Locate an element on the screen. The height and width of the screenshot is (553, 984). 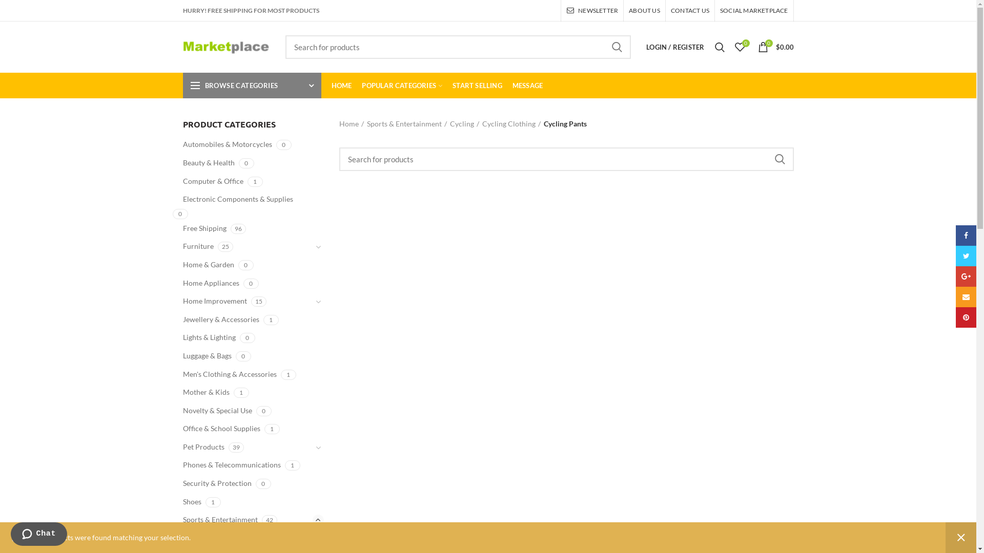
Sports & Entertainment is located at coordinates (407, 124).